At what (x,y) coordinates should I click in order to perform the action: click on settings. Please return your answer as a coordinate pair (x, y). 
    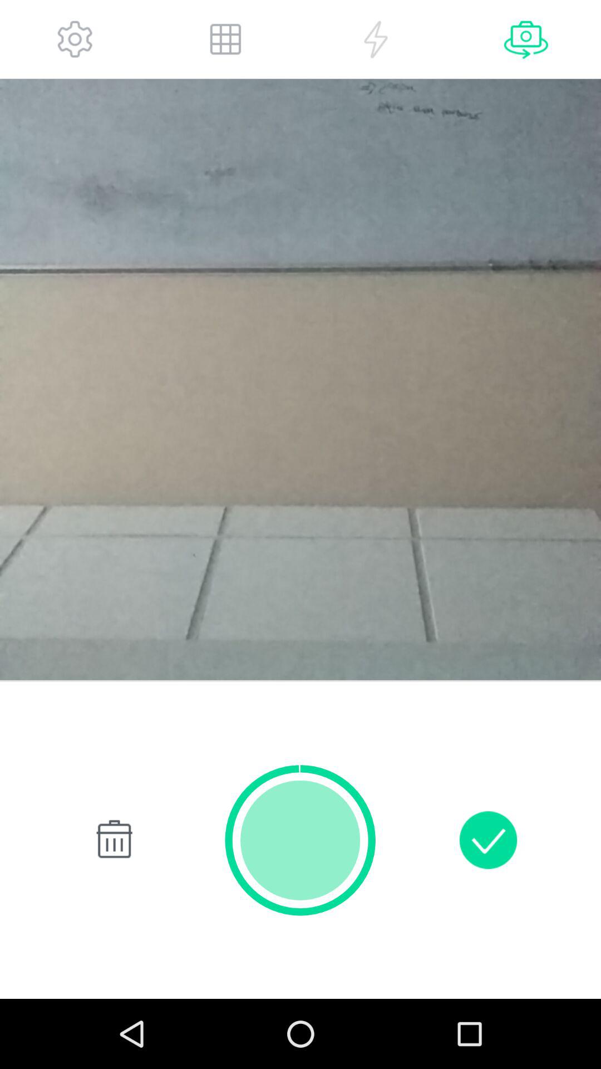
    Looking at the image, I should click on (75, 39).